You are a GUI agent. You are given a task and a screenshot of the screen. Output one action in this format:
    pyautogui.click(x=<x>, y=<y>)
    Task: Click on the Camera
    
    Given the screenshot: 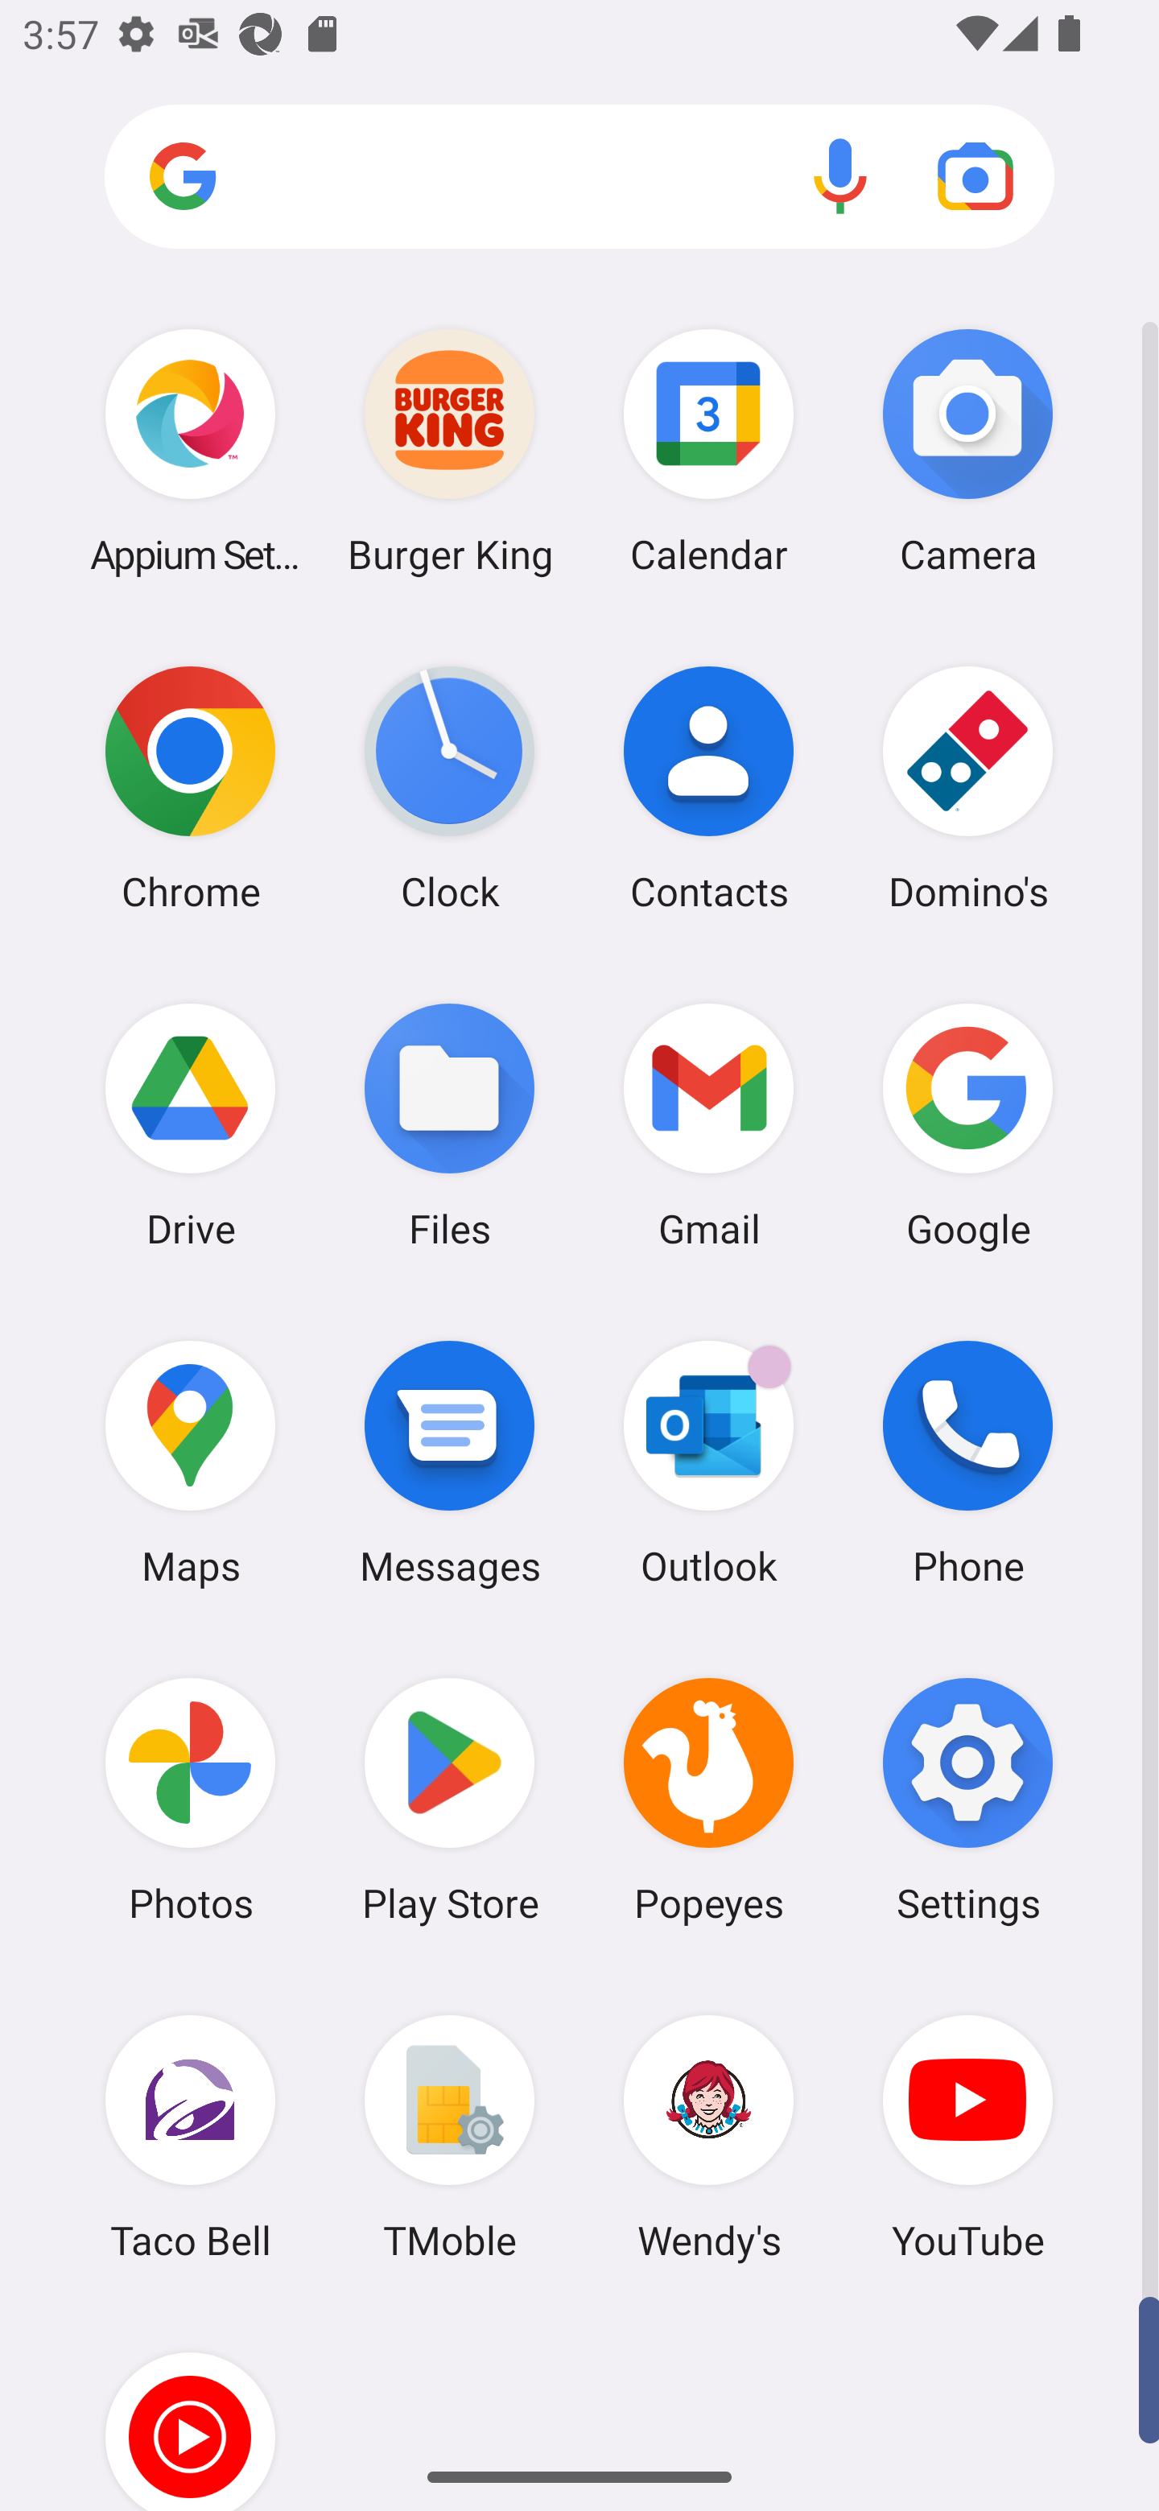 What is the action you would take?
    pyautogui.click(x=967, y=451)
    